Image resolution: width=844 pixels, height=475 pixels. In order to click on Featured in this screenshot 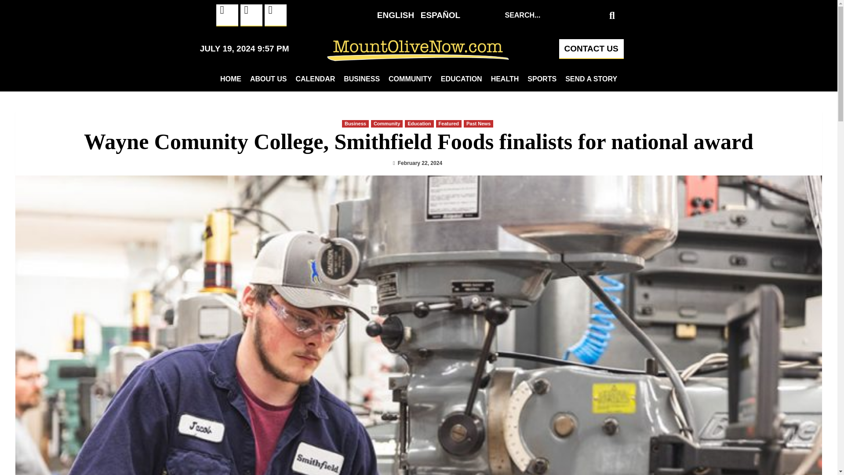, I will do `click(449, 124)`.